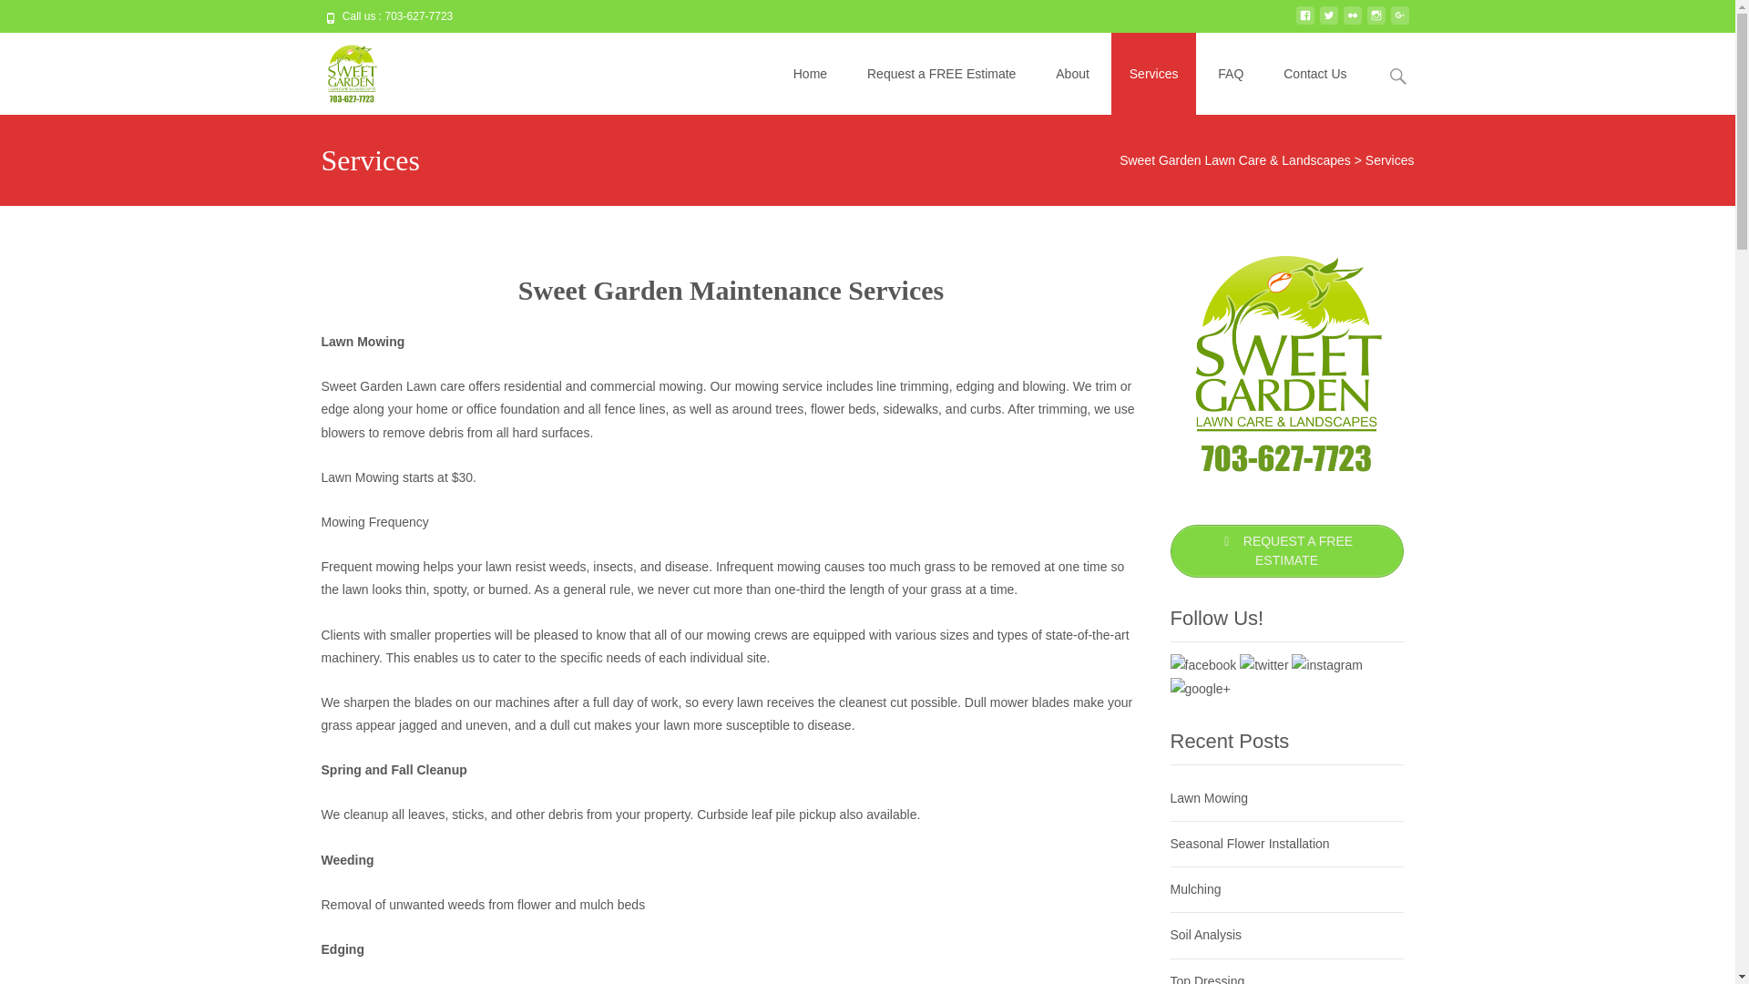 The width and height of the screenshot is (1749, 984). Describe the element at coordinates (1397, 75) in the screenshot. I see `Search for:` at that location.